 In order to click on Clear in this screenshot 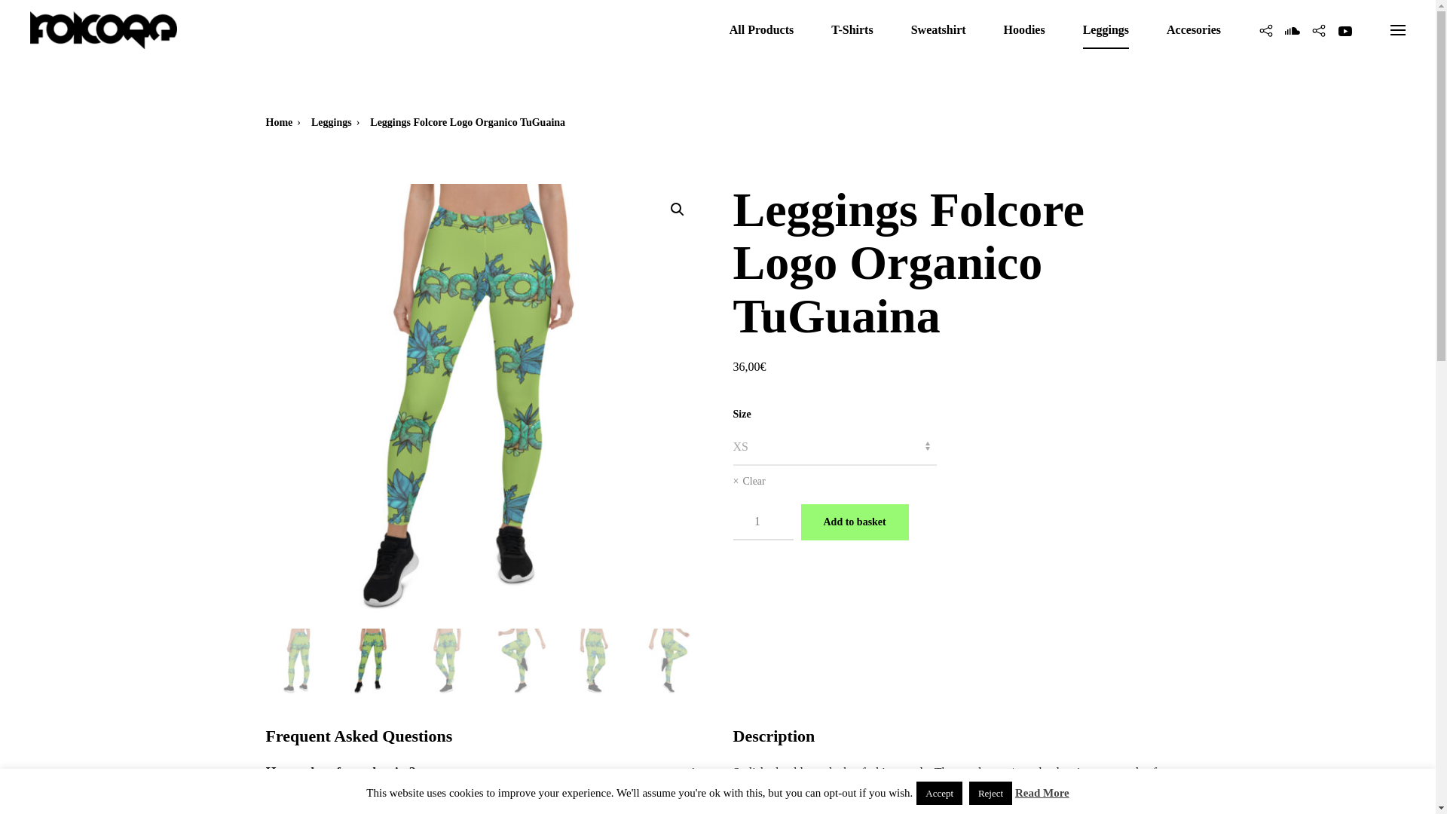, I will do `click(834, 481)`.